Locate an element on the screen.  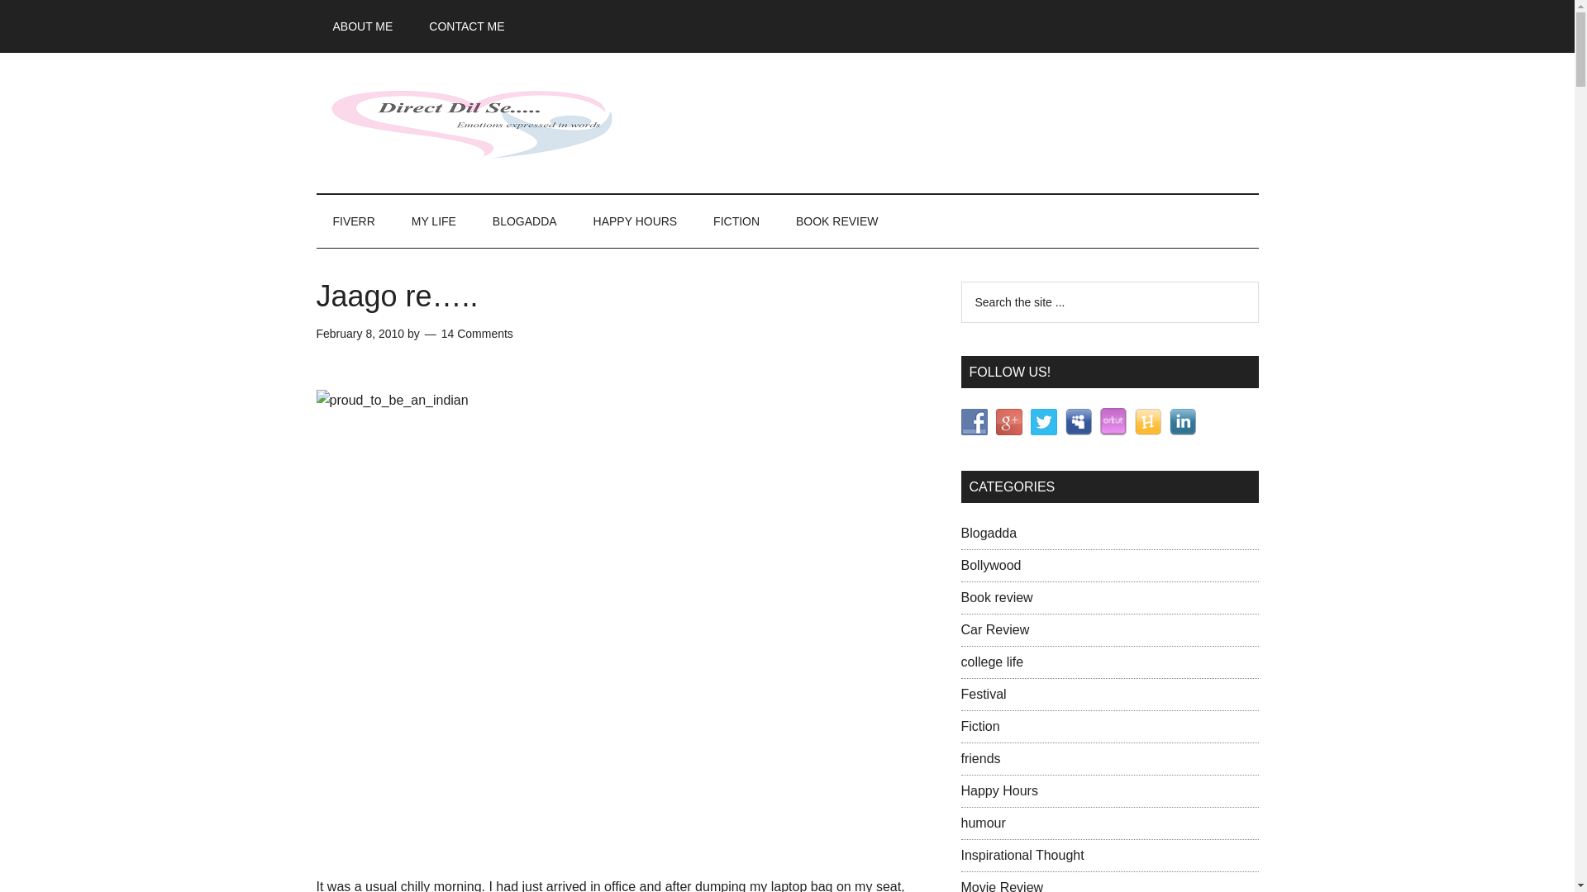
14 Comments is located at coordinates (476, 334).